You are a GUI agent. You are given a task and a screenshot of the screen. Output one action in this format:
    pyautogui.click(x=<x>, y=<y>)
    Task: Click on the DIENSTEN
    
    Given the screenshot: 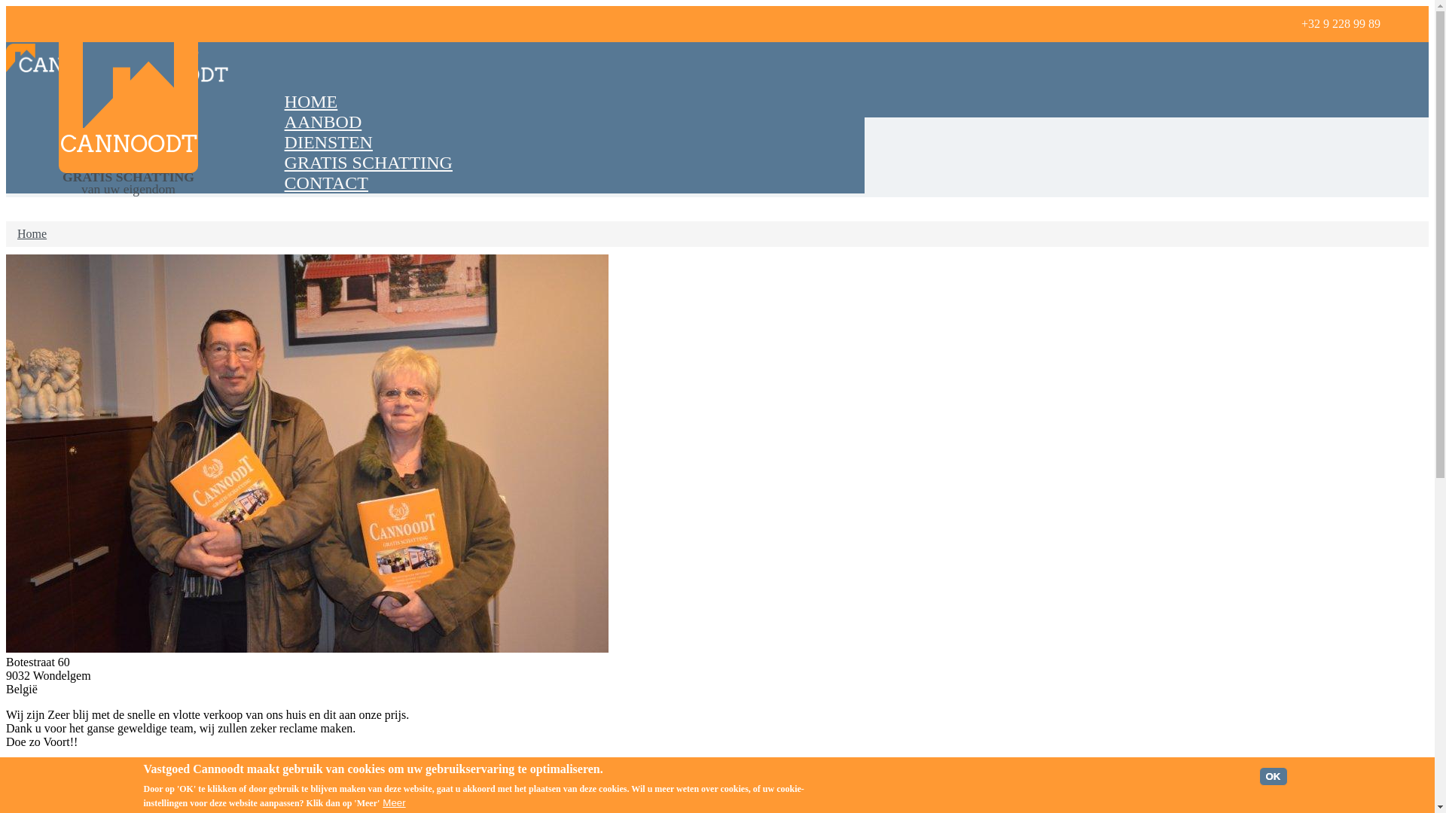 What is the action you would take?
    pyautogui.click(x=328, y=142)
    